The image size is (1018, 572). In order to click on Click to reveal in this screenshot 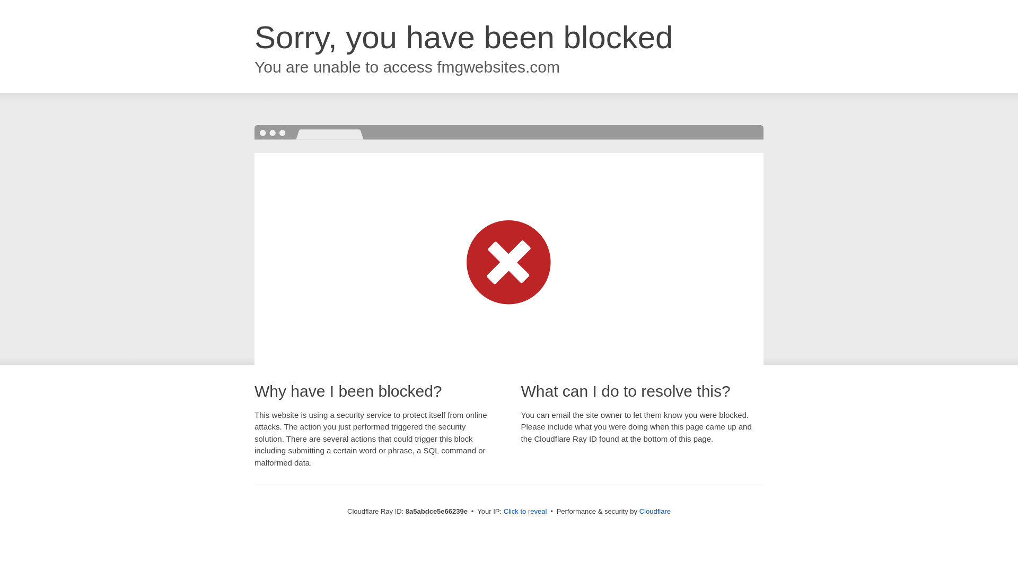, I will do `click(525, 512)`.